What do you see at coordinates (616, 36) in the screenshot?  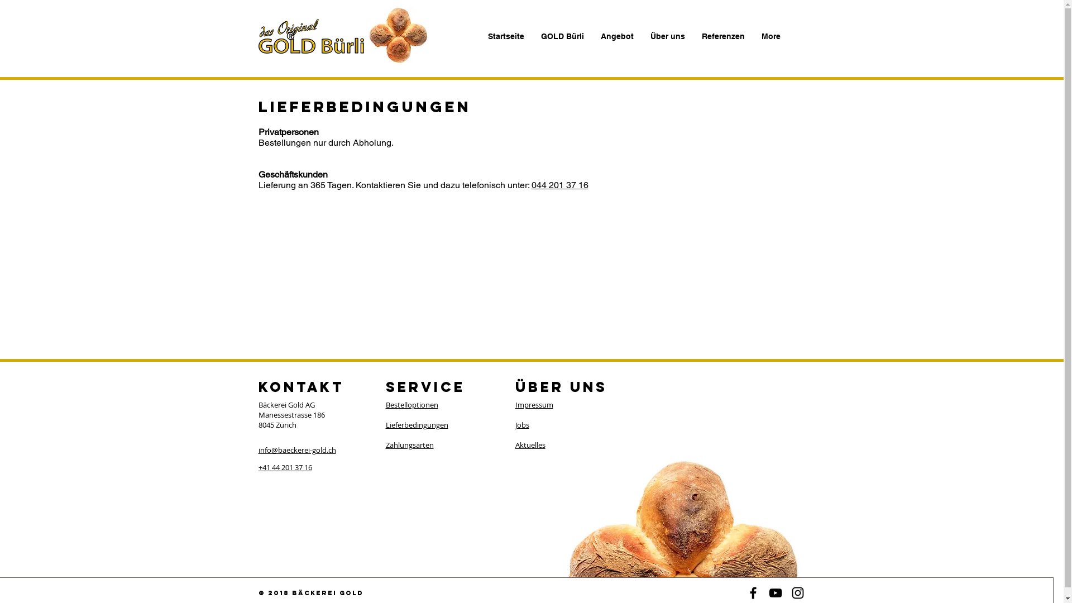 I see `Angebot` at bounding box center [616, 36].